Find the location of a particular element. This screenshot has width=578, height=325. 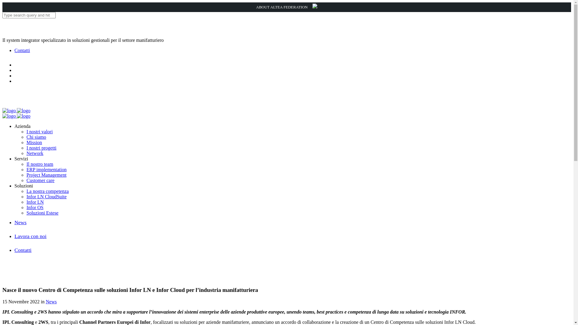

Contatti is located at coordinates (23, 250).